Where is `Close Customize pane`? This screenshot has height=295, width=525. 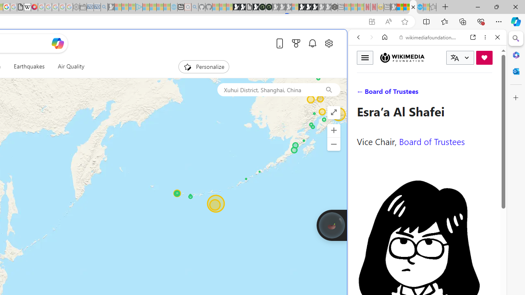 Close Customize pane is located at coordinates (516, 98).